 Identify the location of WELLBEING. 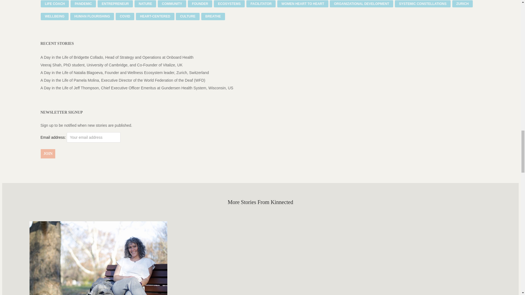
(55, 16).